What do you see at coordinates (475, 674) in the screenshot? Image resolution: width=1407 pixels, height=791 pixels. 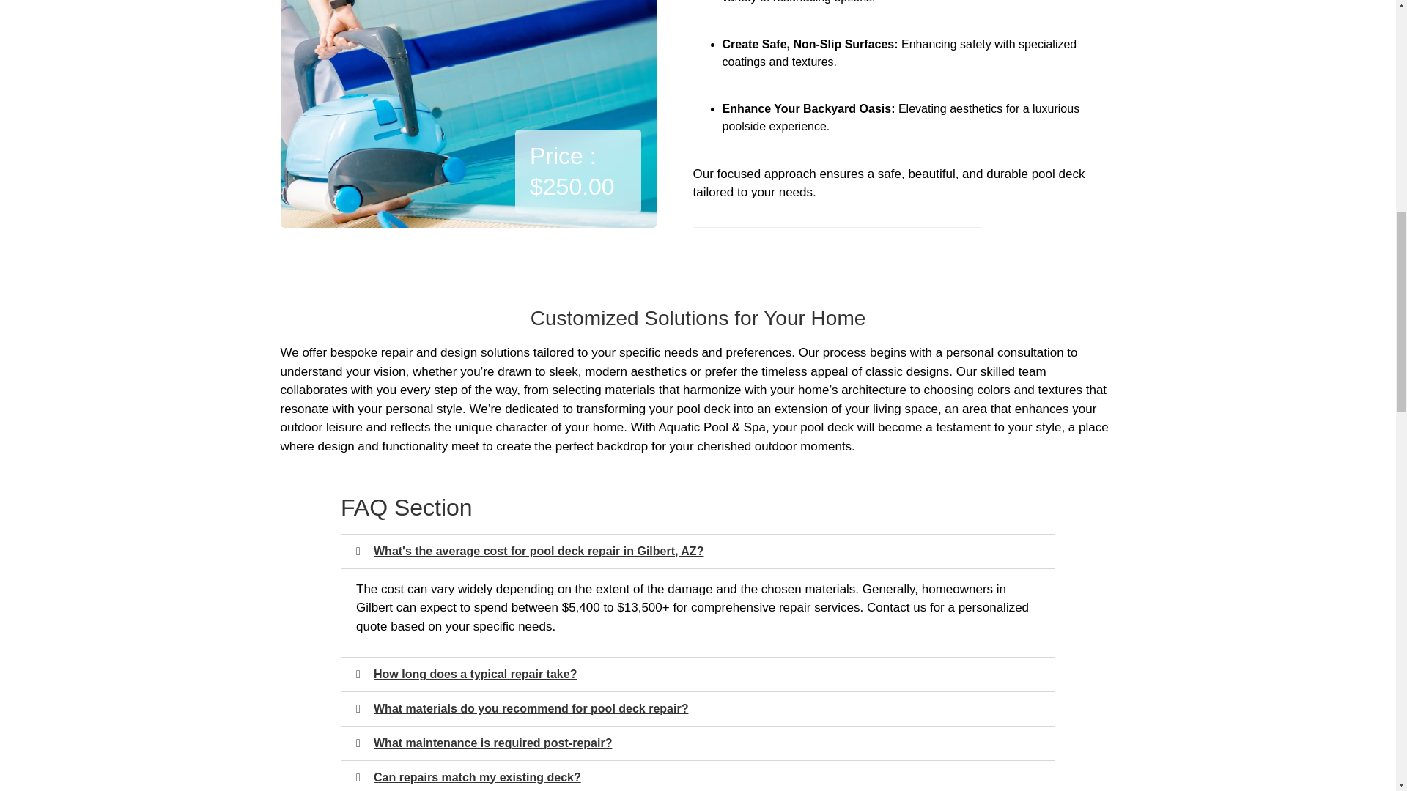 I see `How long does a typical repair take?` at bounding box center [475, 674].